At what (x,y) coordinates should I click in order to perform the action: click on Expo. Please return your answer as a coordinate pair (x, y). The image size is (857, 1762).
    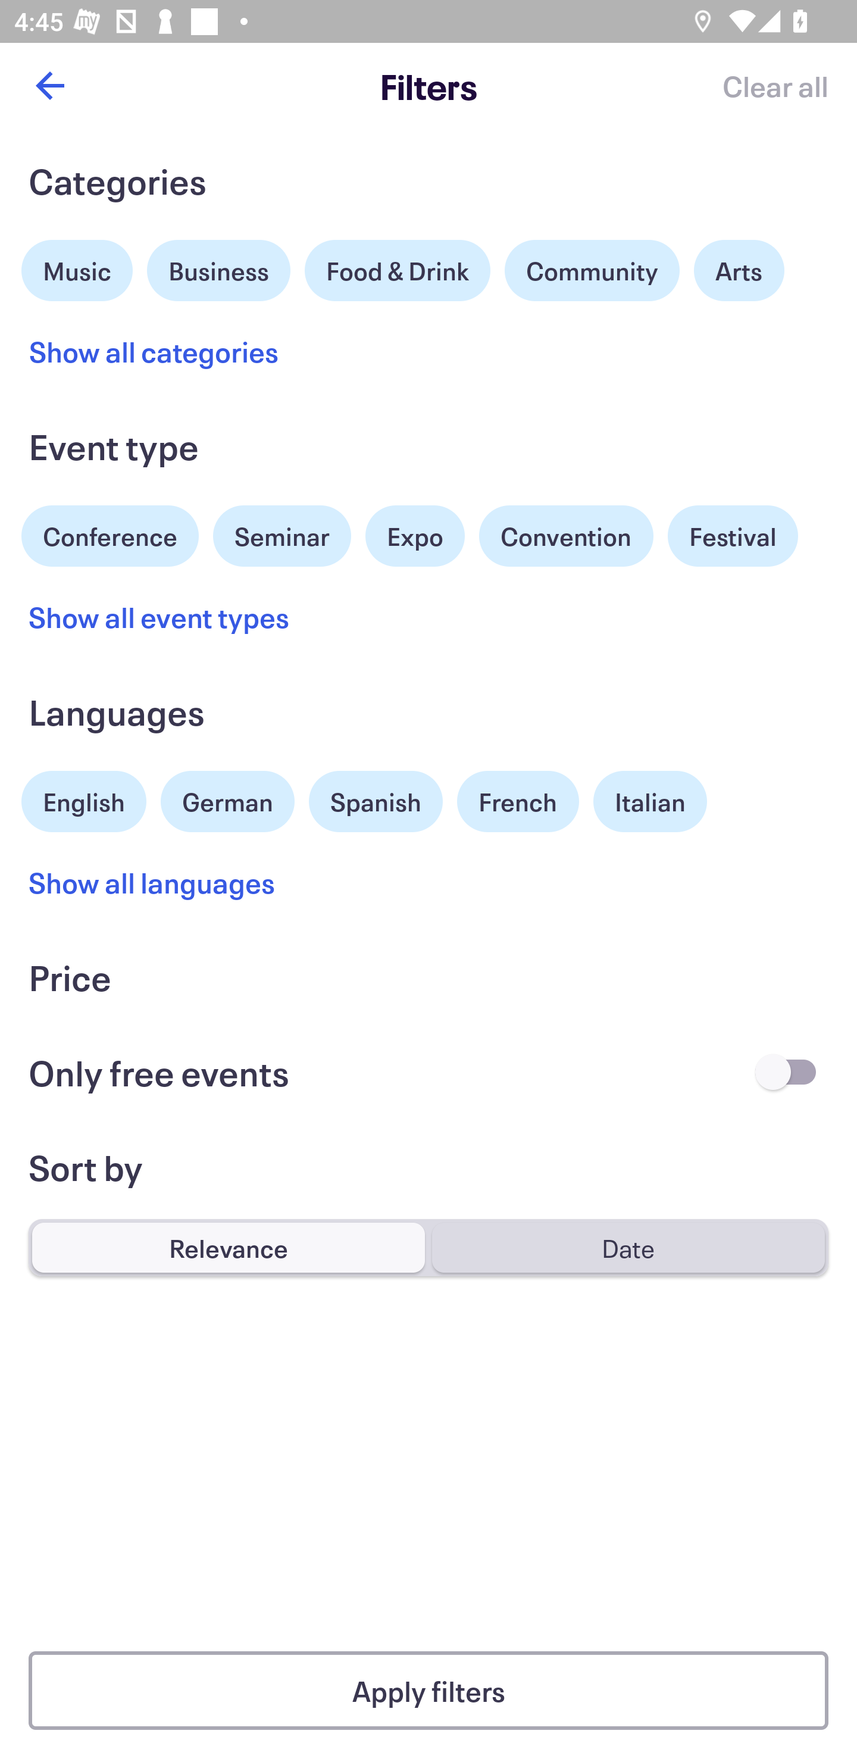
    Looking at the image, I should click on (414, 536).